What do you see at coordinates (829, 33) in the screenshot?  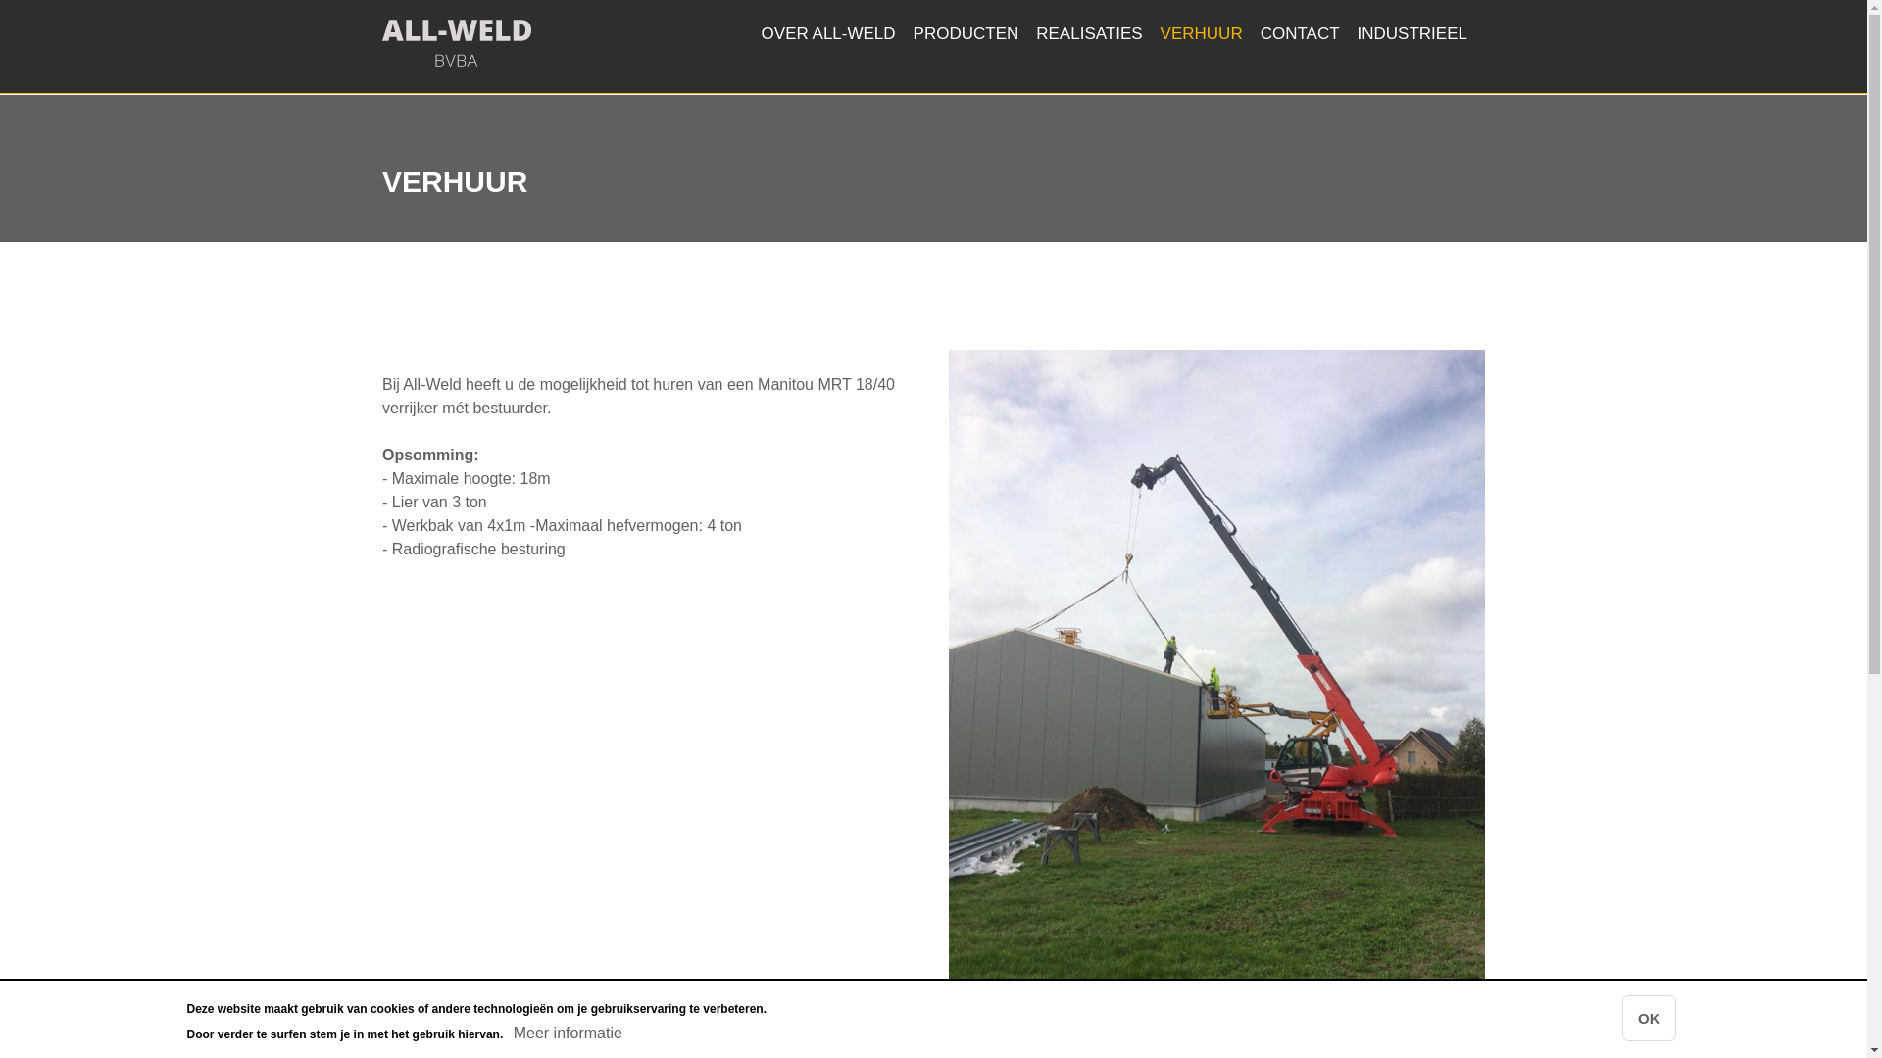 I see `OVER ALL-WELD` at bounding box center [829, 33].